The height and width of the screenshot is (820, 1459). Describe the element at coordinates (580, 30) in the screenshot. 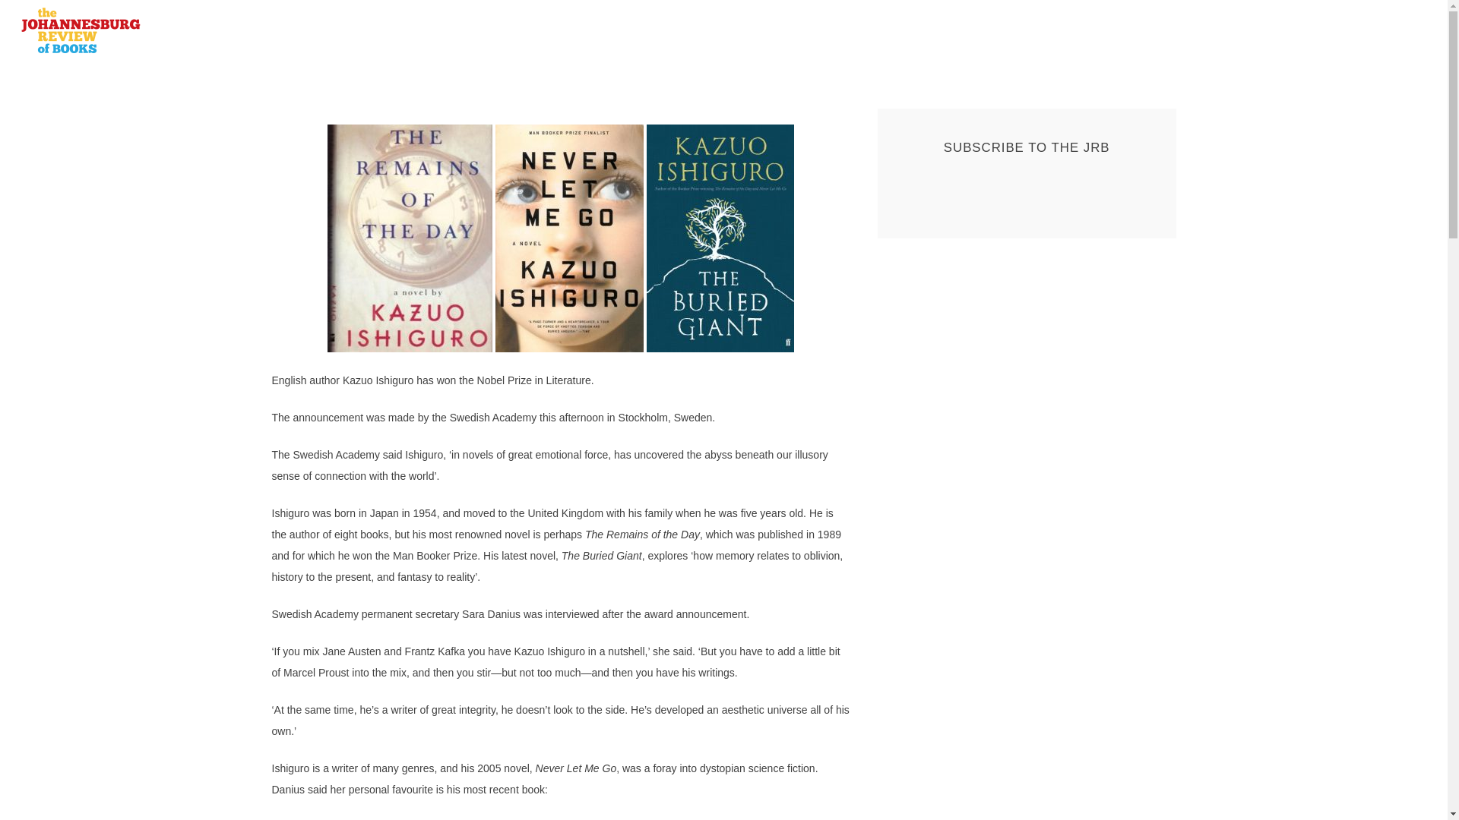

I see `INTERNATIONAL` at that location.